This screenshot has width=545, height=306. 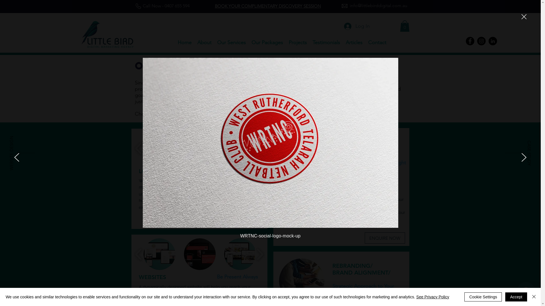 What do you see at coordinates (377, 42) in the screenshot?
I see `Contact` at bounding box center [377, 42].